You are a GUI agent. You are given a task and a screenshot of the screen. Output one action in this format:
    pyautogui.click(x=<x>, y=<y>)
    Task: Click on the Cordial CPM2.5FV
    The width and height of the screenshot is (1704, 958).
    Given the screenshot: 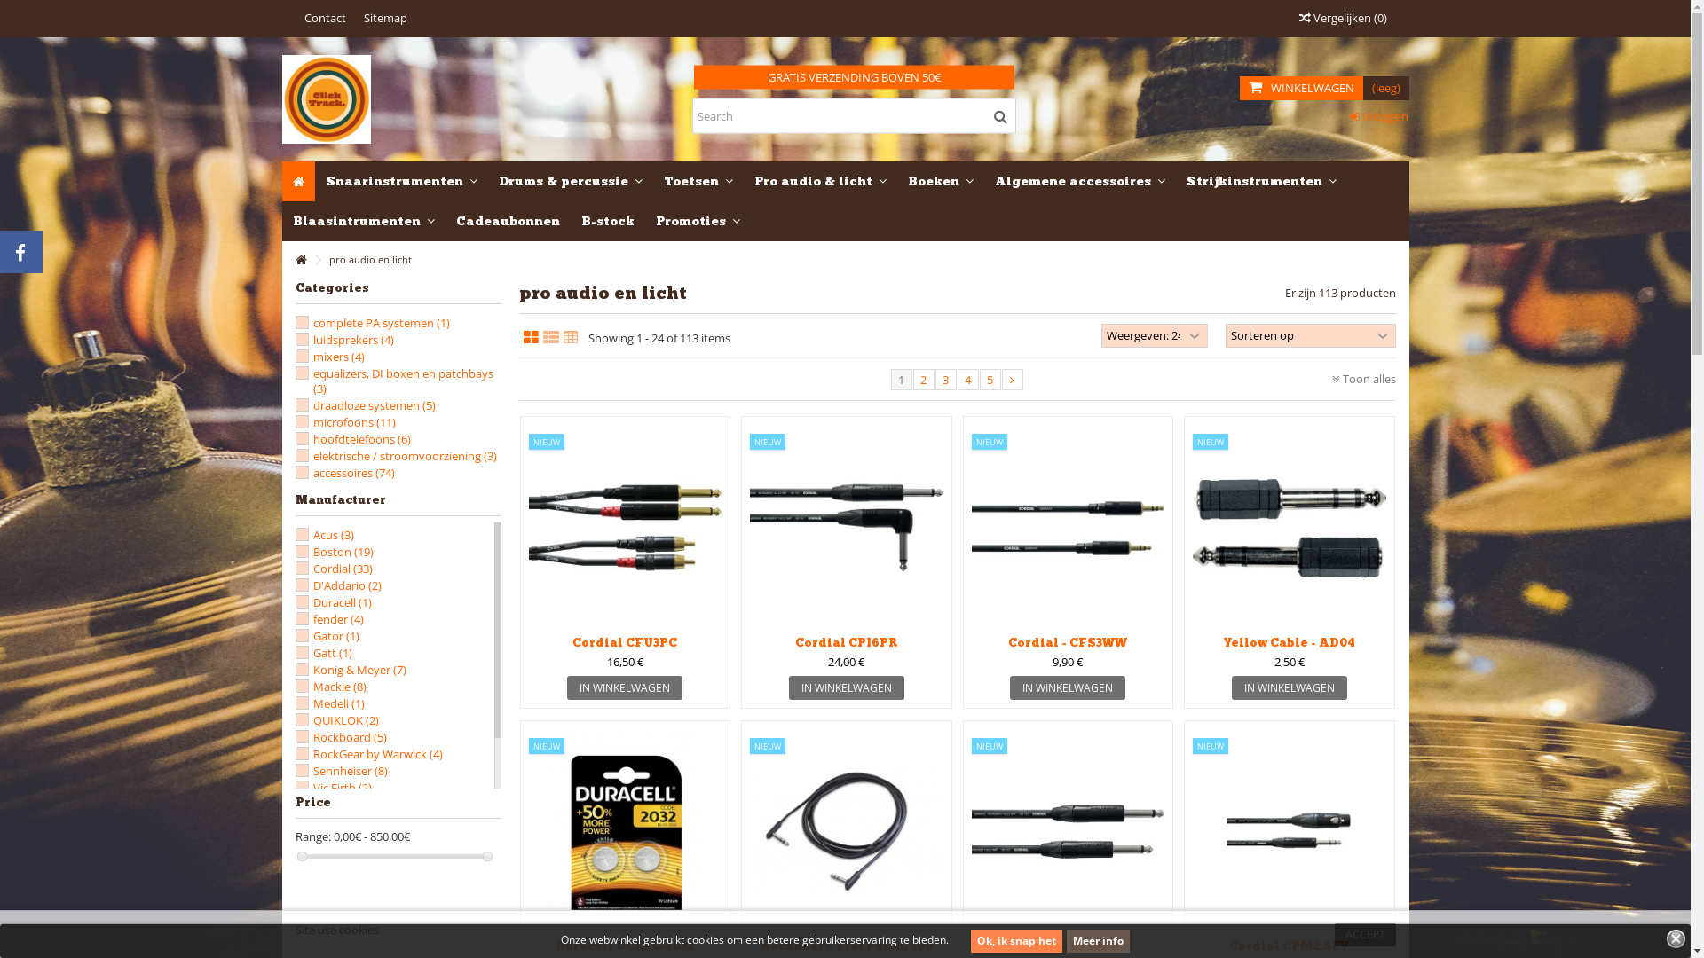 What is the action you would take?
    pyautogui.click(x=1289, y=947)
    